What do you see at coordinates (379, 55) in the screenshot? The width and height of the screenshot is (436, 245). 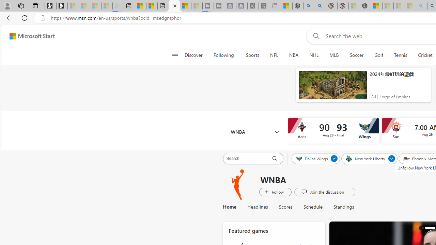 I see `Golf` at bounding box center [379, 55].